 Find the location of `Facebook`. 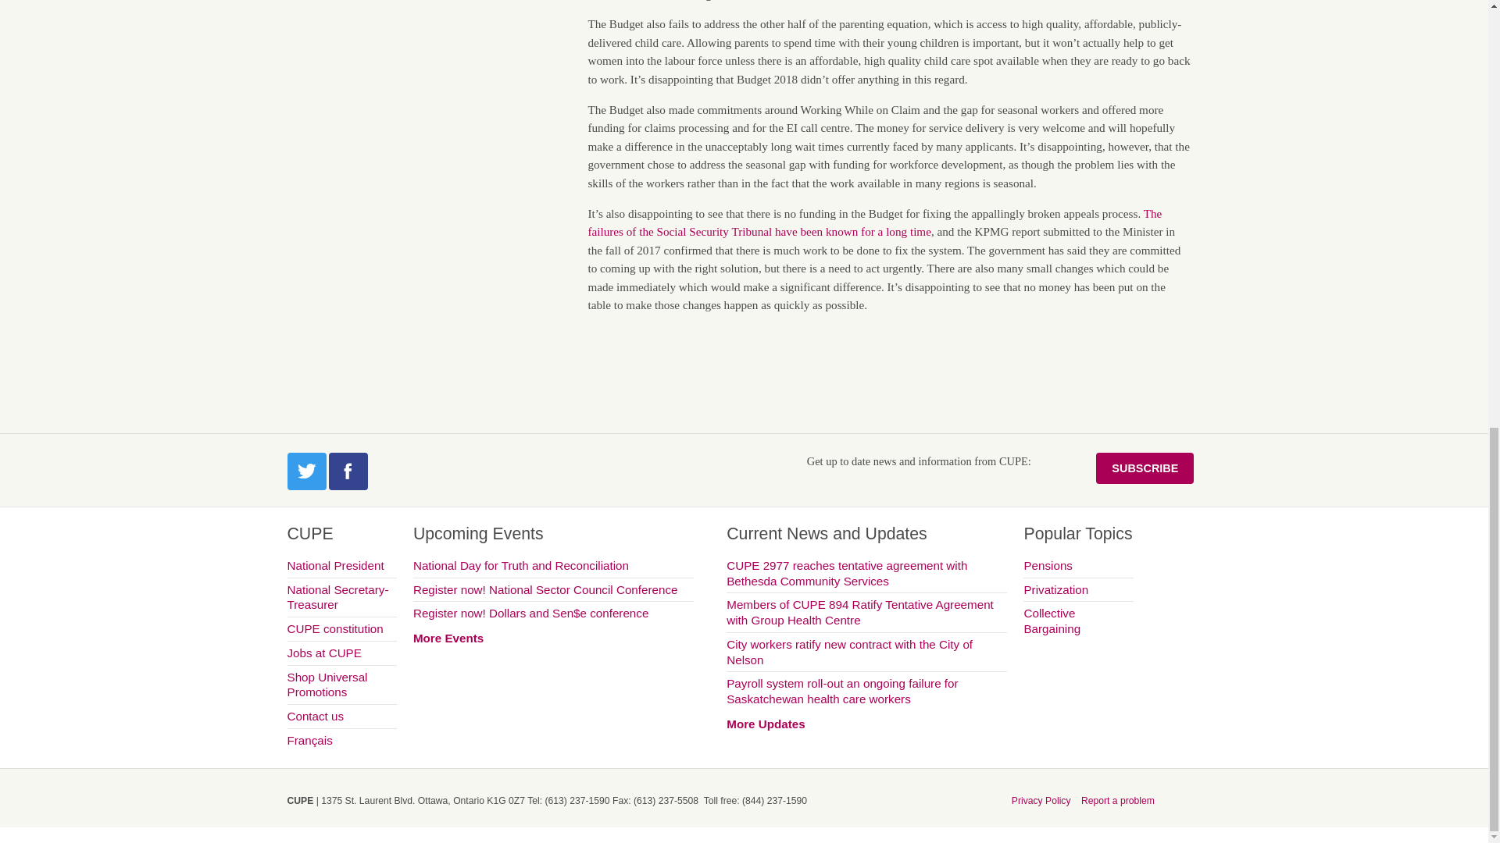

Facebook is located at coordinates (348, 471).